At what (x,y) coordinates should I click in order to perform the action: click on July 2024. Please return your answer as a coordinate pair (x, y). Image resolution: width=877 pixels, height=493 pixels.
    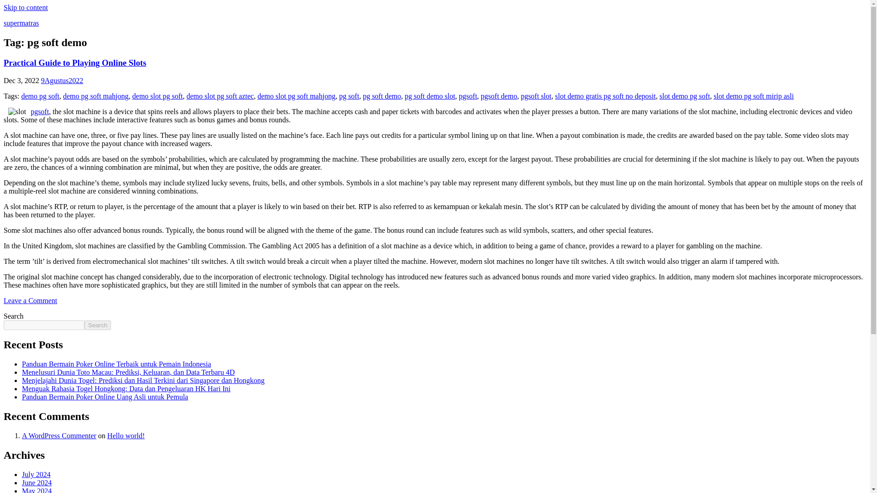
    Looking at the image, I should click on (37, 474).